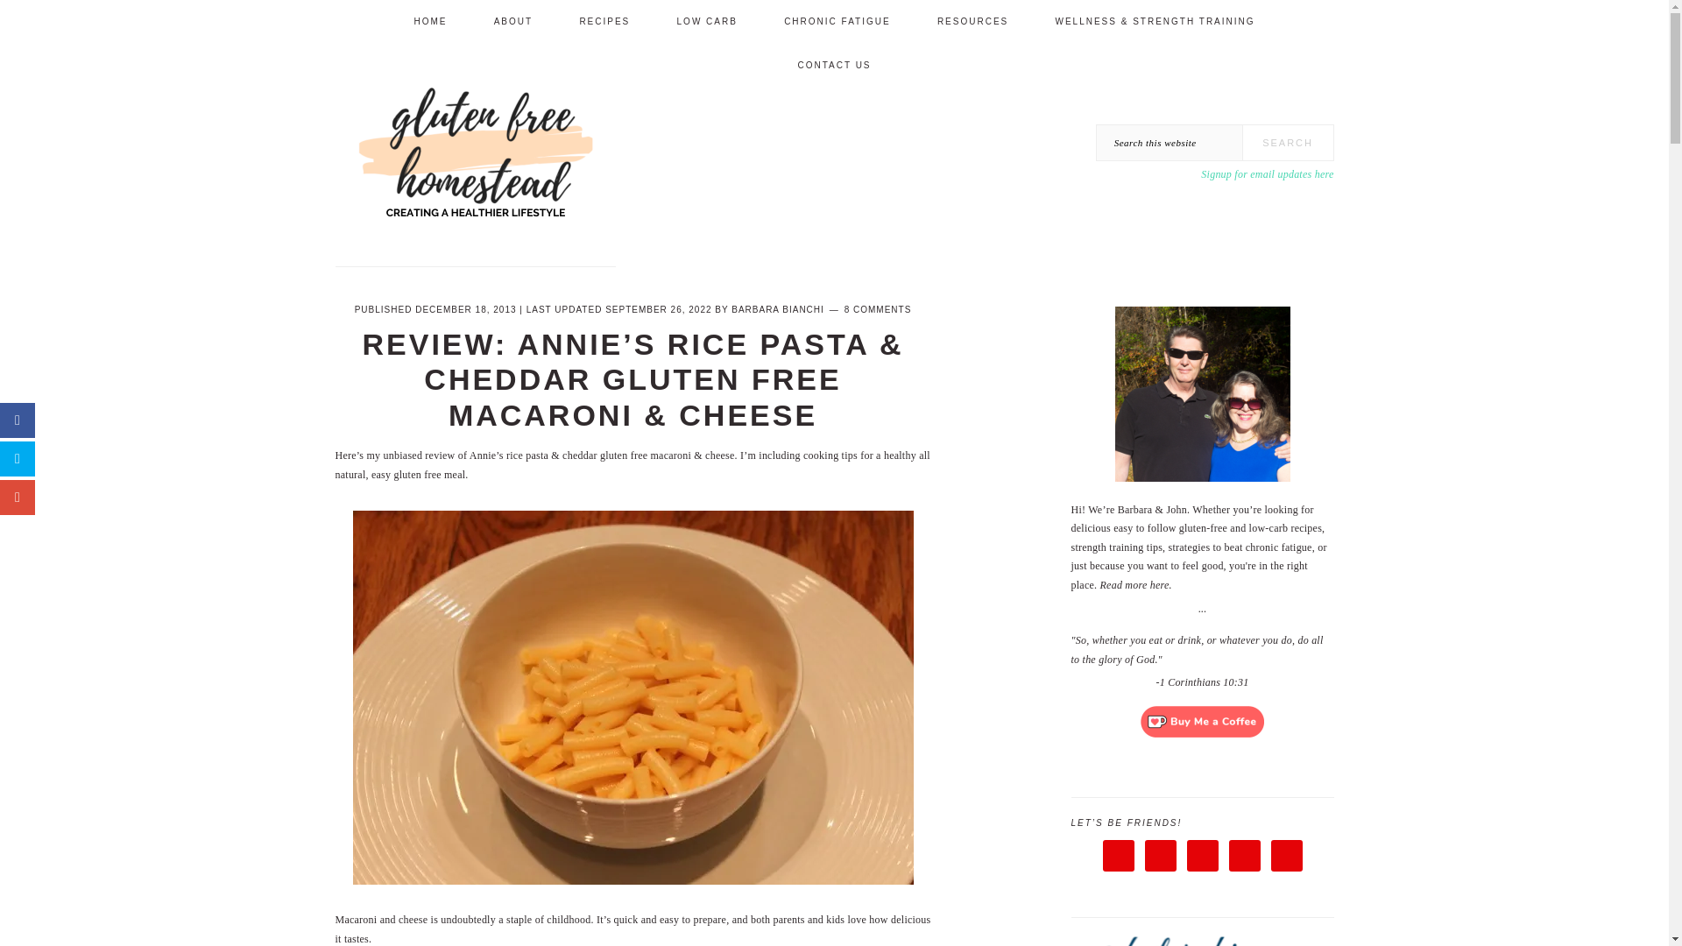  Describe the element at coordinates (972, 21) in the screenshot. I see `RESOURCES` at that location.